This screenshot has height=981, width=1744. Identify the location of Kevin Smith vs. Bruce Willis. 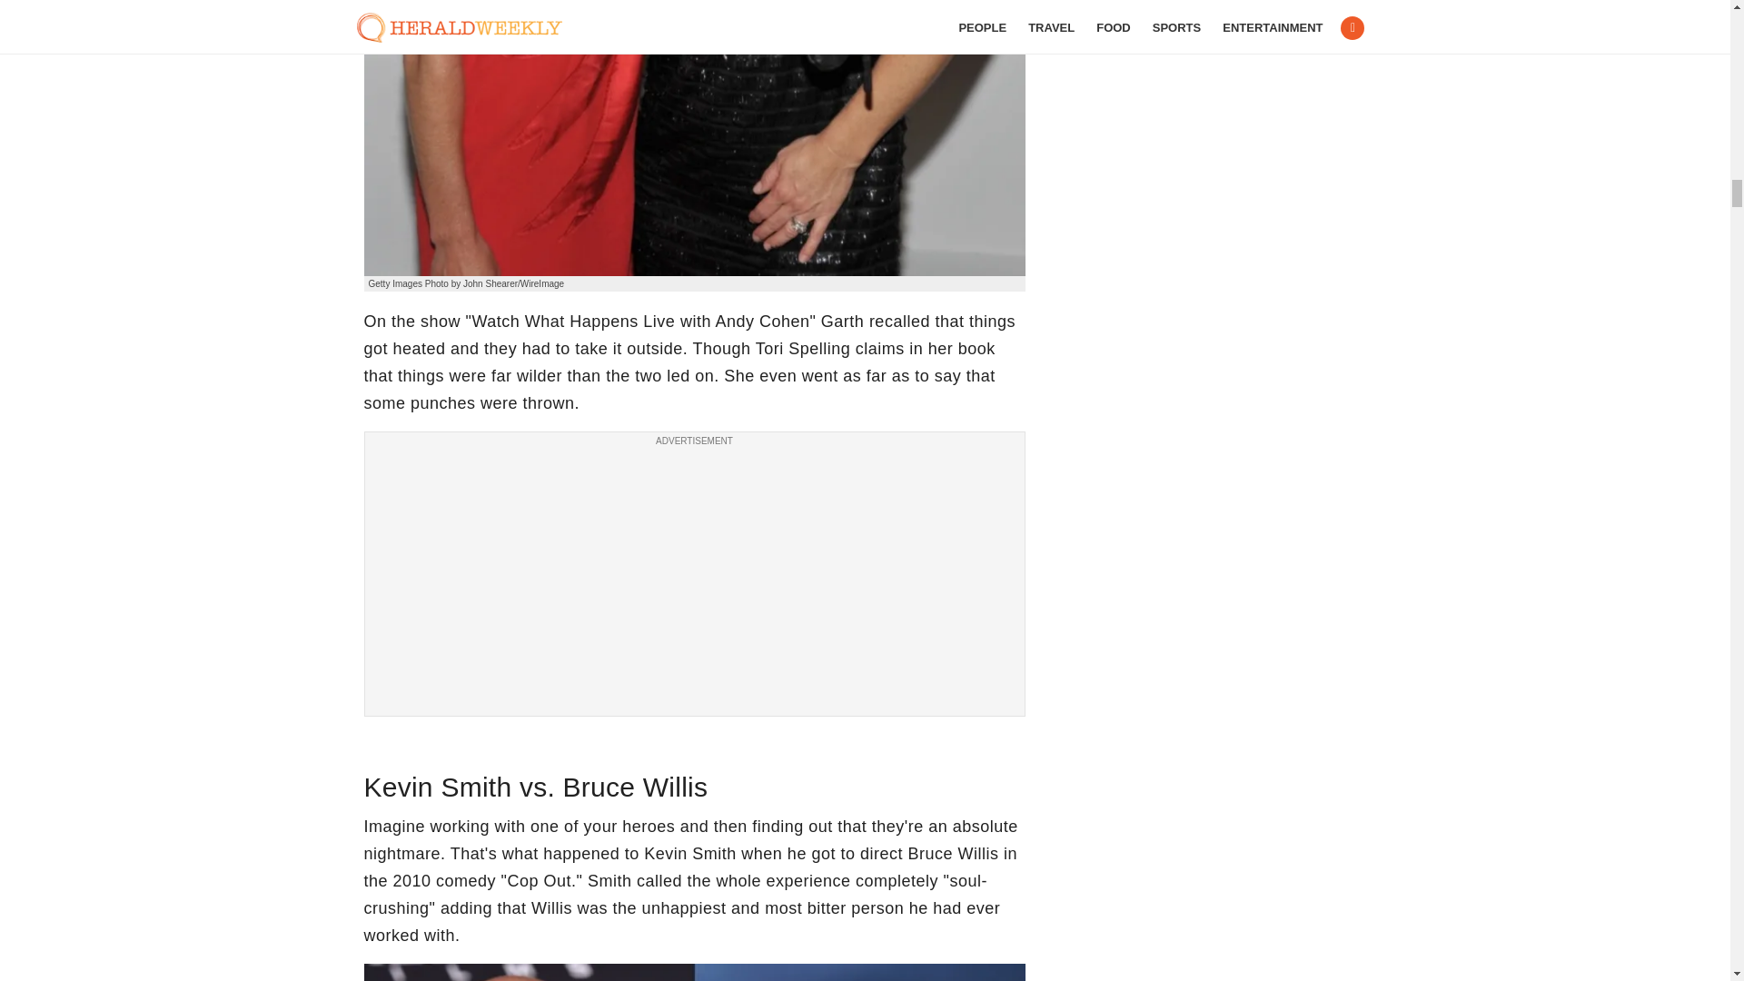
(694, 972).